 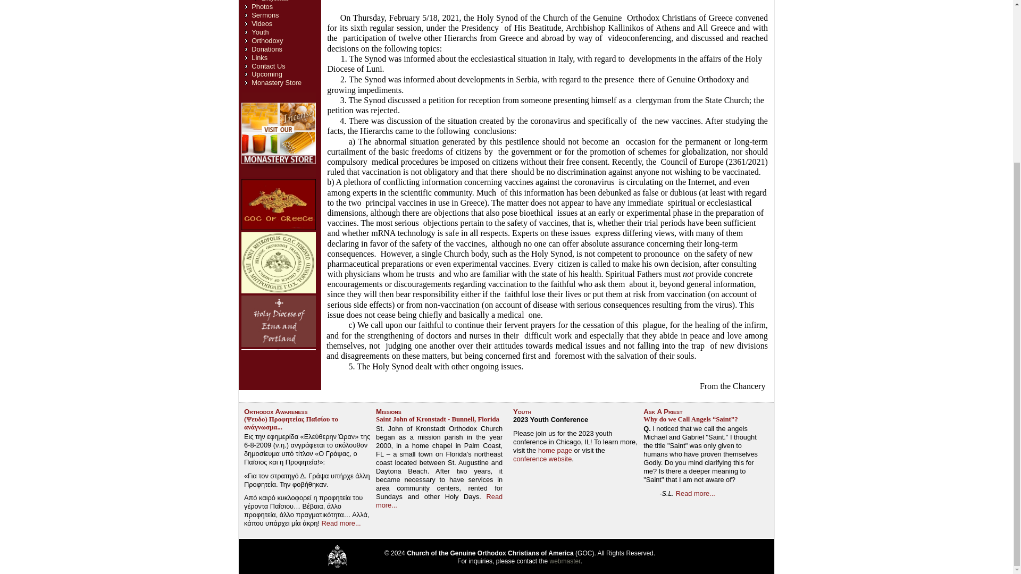 What do you see at coordinates (388, 411) in the screenshot?
I see `Missions` at bounding box center [388, 411].